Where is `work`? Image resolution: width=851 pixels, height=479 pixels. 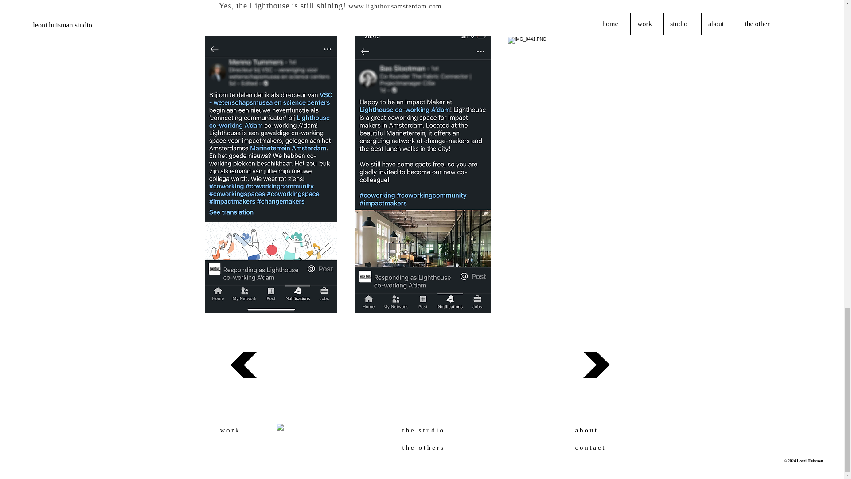
work is located at coordinates (244, 430).